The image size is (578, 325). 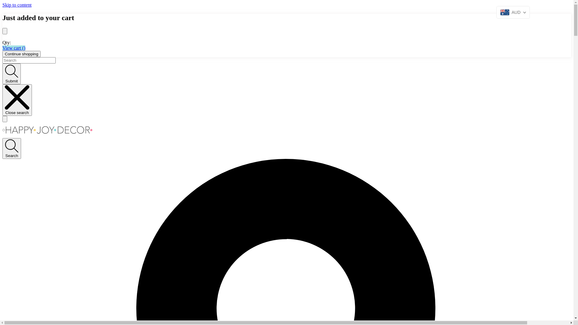 What do you see at coordinates (17, 100) in the screenshot?
I see `Close search` at bounding box center [17, 100].